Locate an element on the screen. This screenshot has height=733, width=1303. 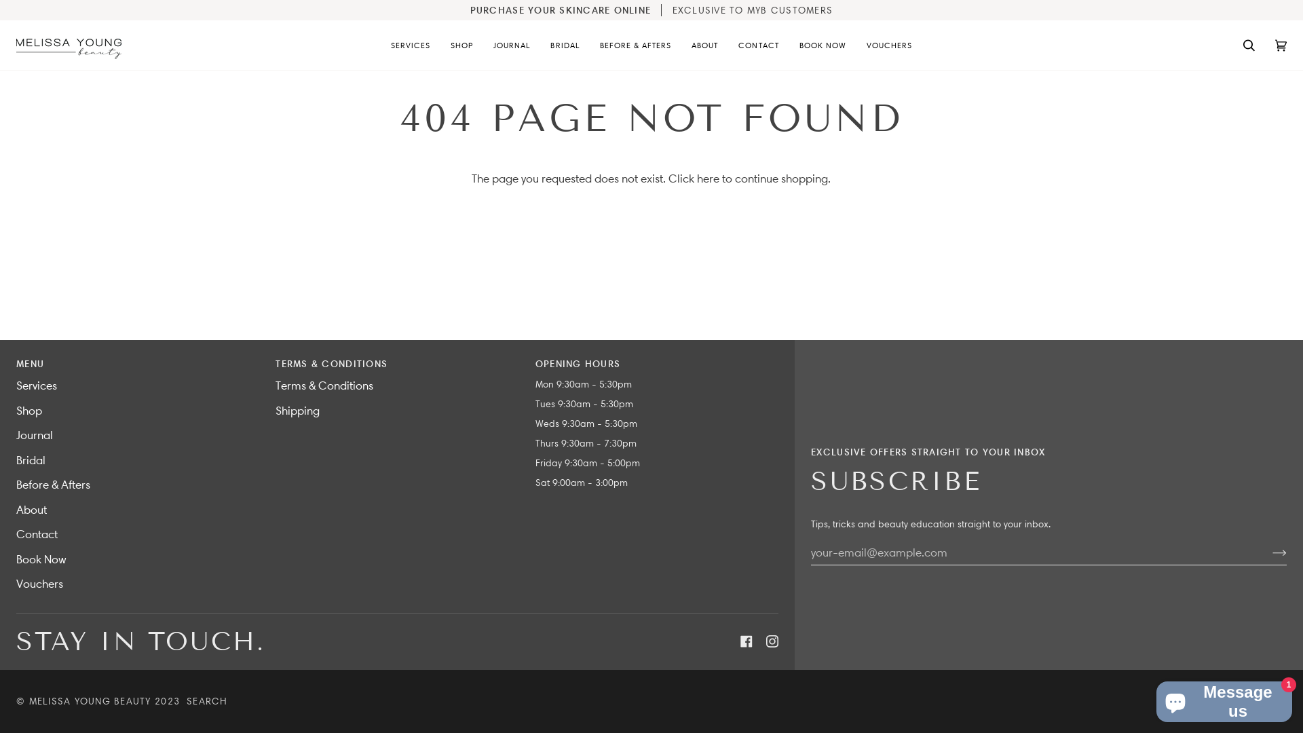
VOUCHERS is located at coordinates (889, 45).